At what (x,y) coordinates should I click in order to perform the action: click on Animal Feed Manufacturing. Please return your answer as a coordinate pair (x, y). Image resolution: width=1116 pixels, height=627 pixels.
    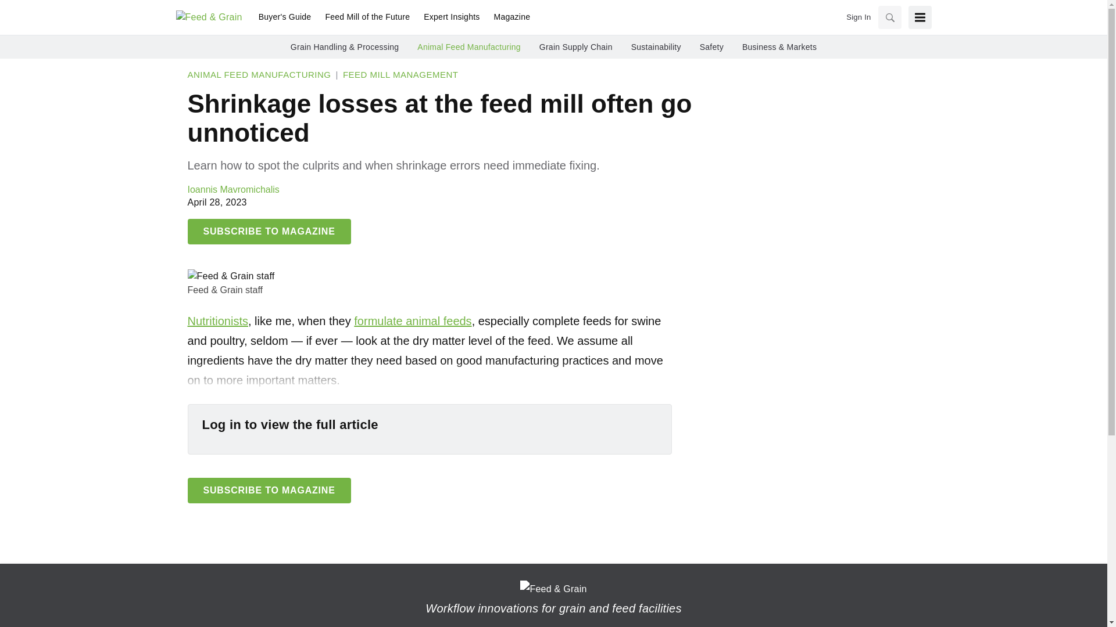
    Looking at the image, I should click on (259, 74).